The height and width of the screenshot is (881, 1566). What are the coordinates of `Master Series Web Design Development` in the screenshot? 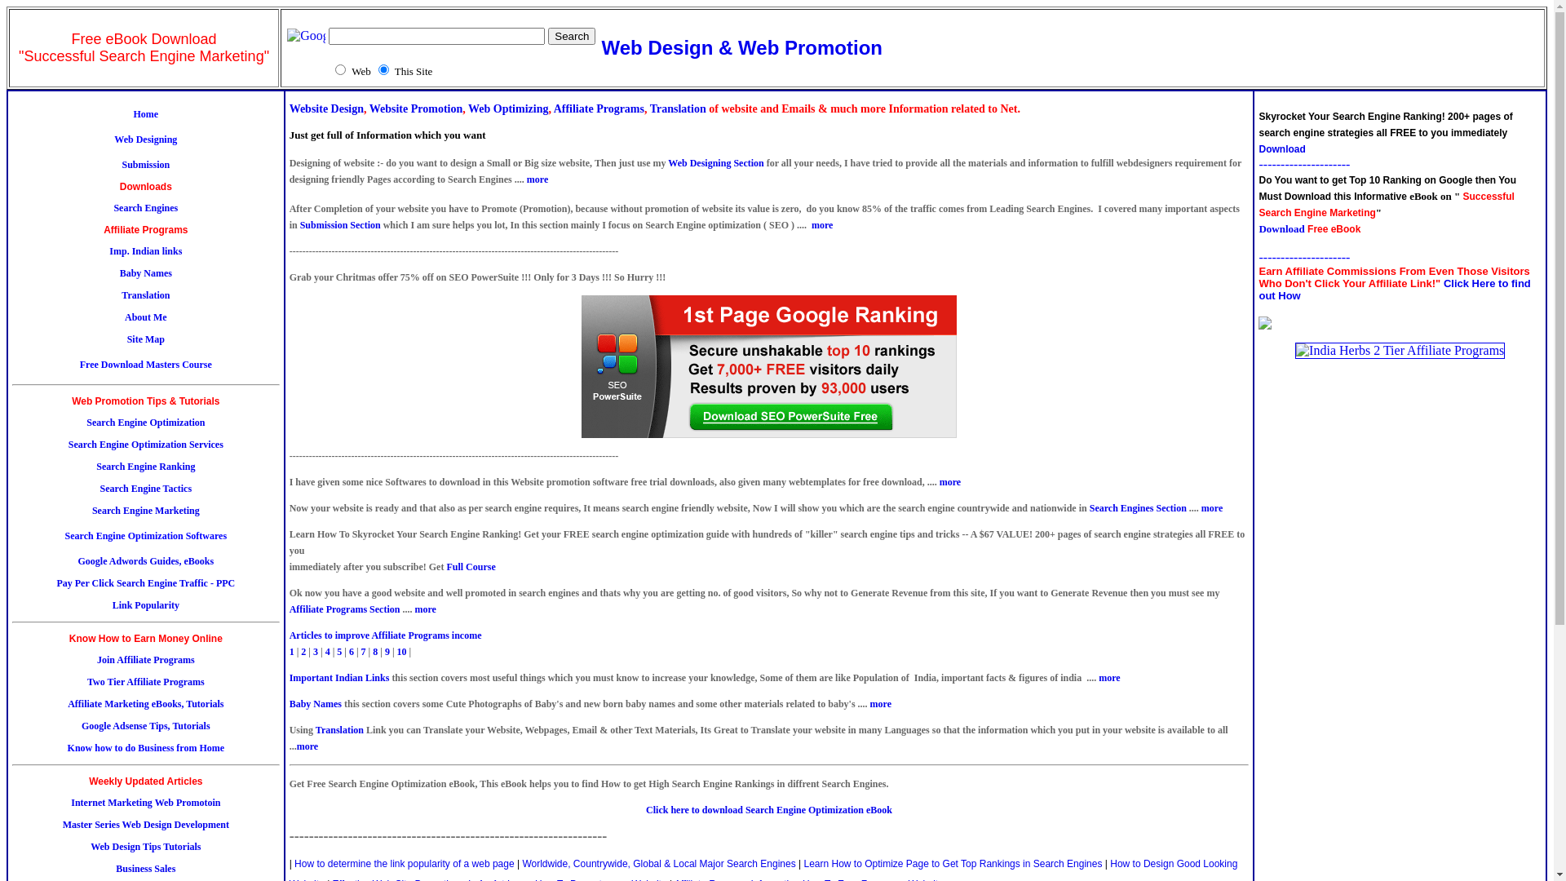 It's located at (146, 824).